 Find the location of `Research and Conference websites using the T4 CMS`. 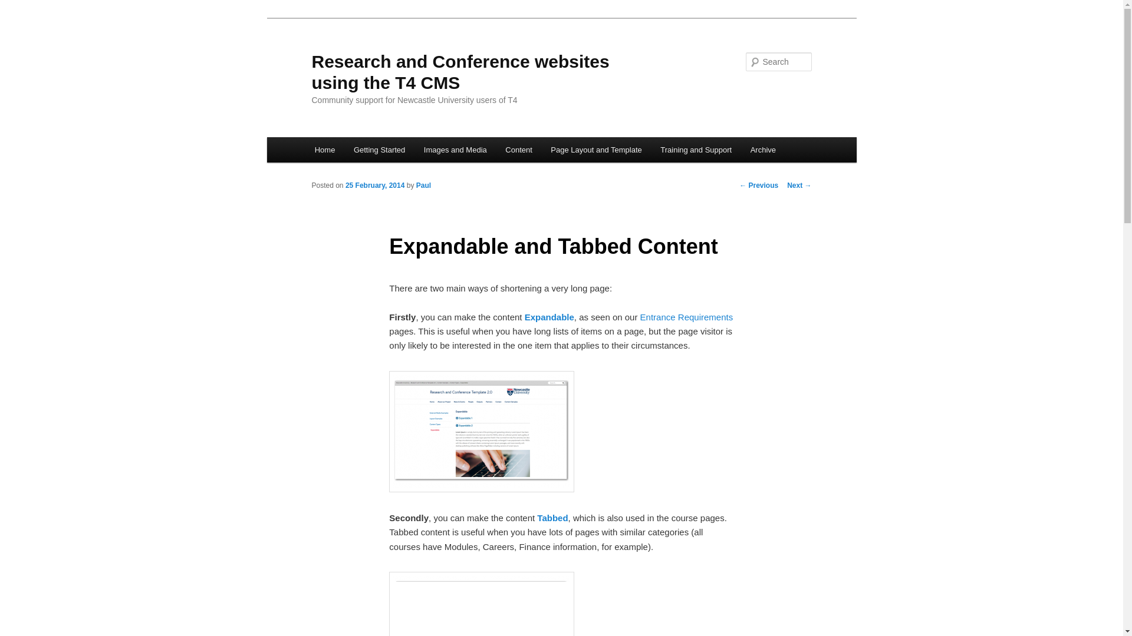

Research and Conference websites using the T4 CMS is located at coordinates (460, 72).